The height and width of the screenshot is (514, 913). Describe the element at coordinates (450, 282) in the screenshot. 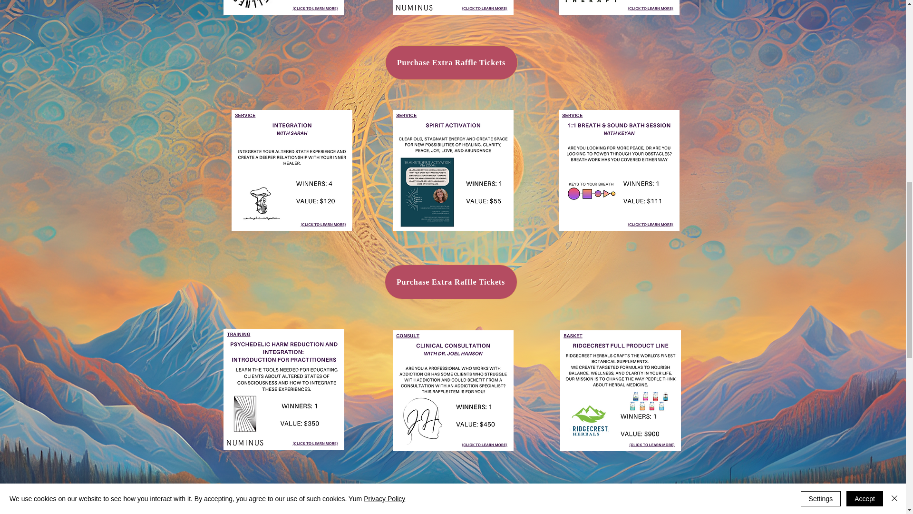

I see `Purchase Extra Raffle Tickets` at that location.